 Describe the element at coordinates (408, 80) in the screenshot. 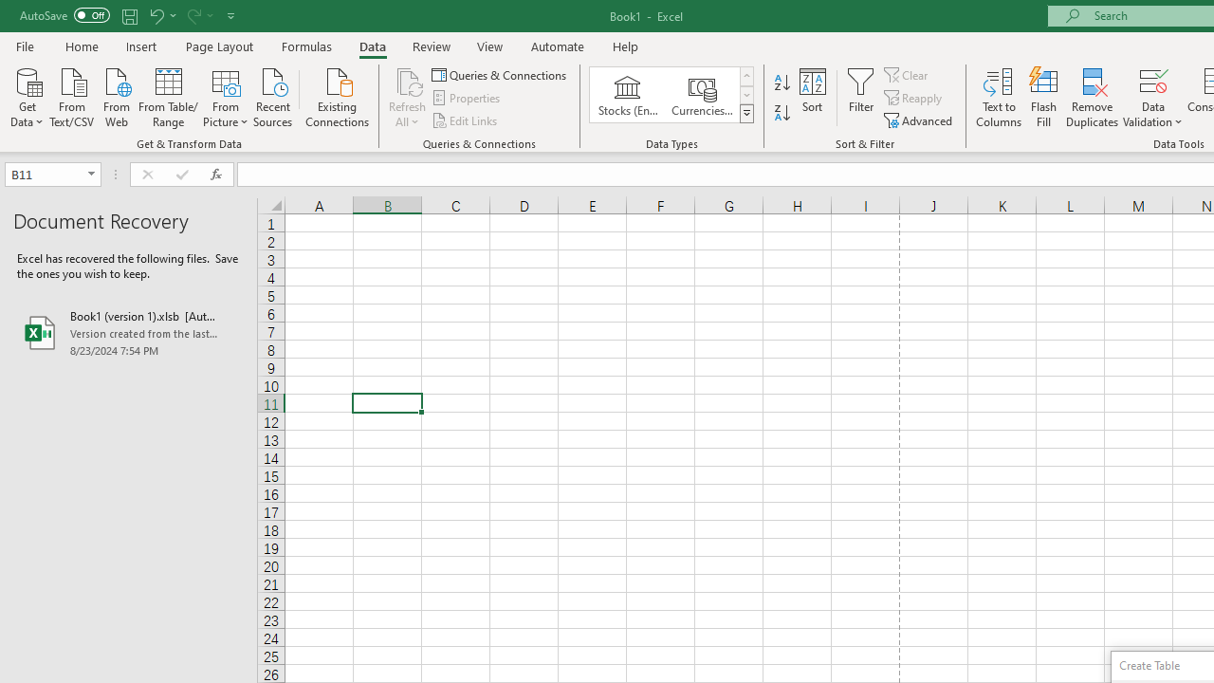

I see `Refresh All` at that location.